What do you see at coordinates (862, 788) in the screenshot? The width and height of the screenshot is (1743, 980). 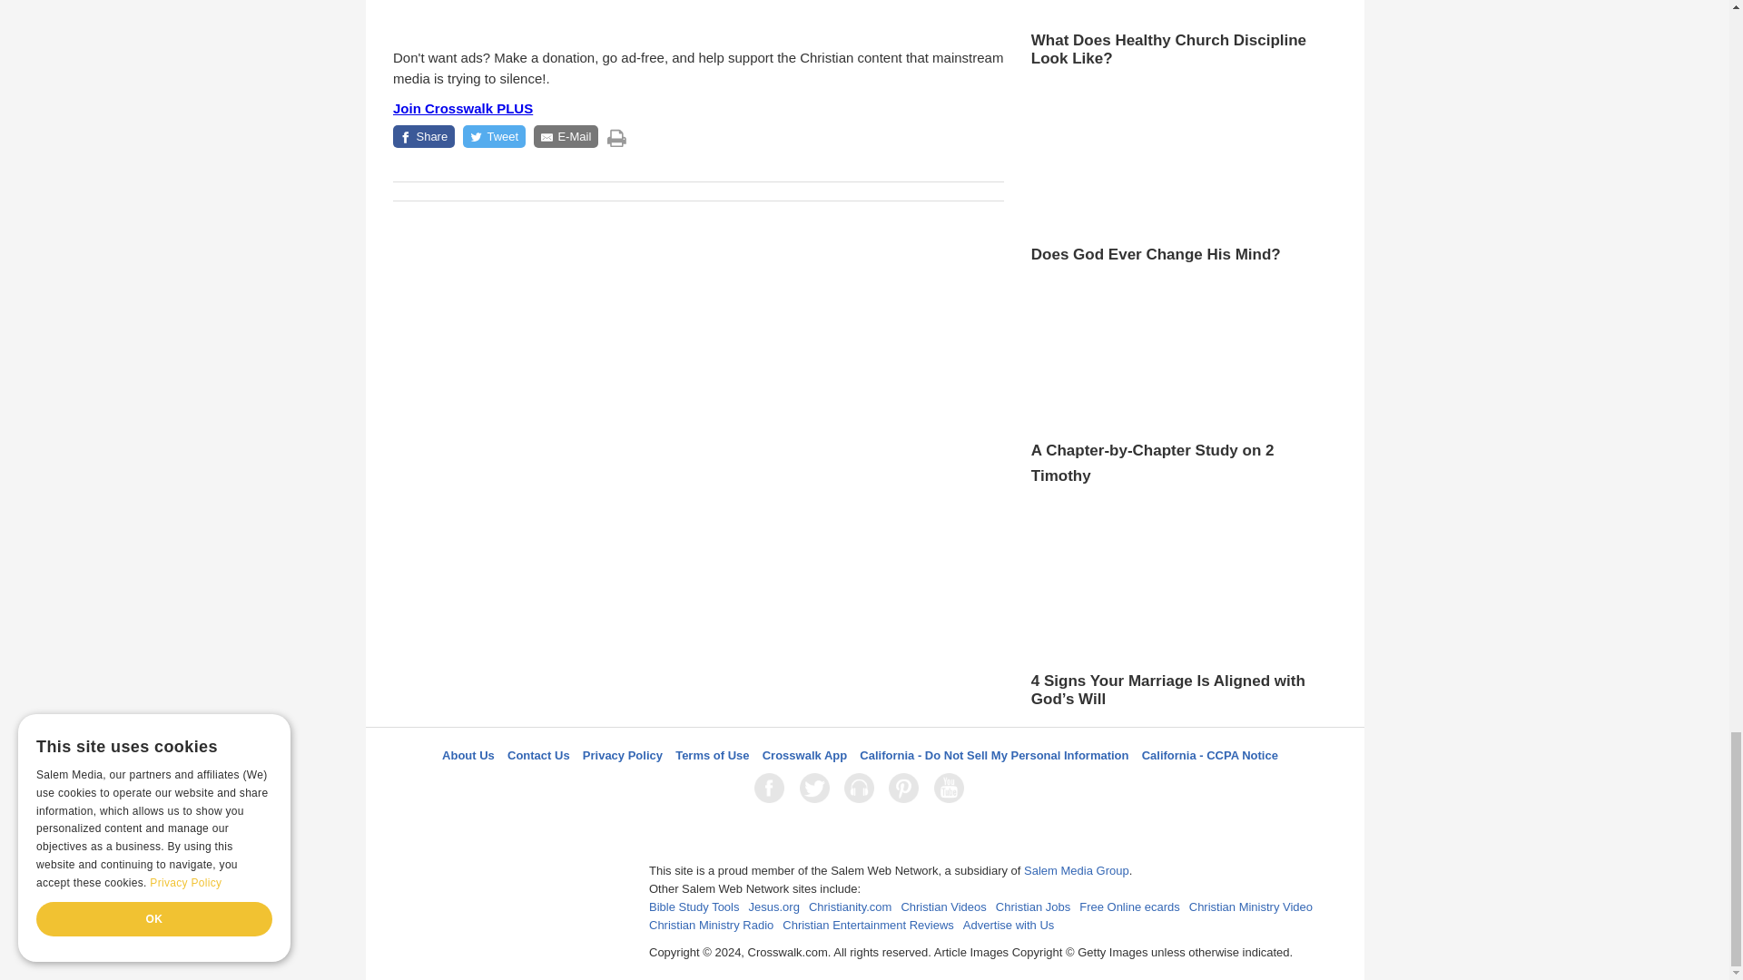 I see `LifeAudio` at bounding box center [862, 788].